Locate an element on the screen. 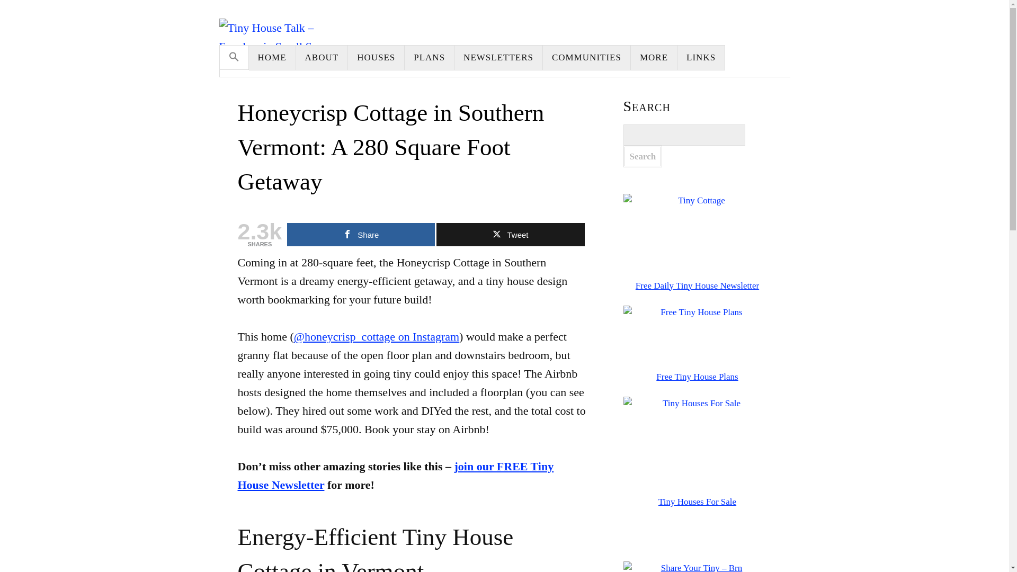 The width and height of the screenshot is (1017, 572). COMMUNITIES is located at coordinates (587, 57).